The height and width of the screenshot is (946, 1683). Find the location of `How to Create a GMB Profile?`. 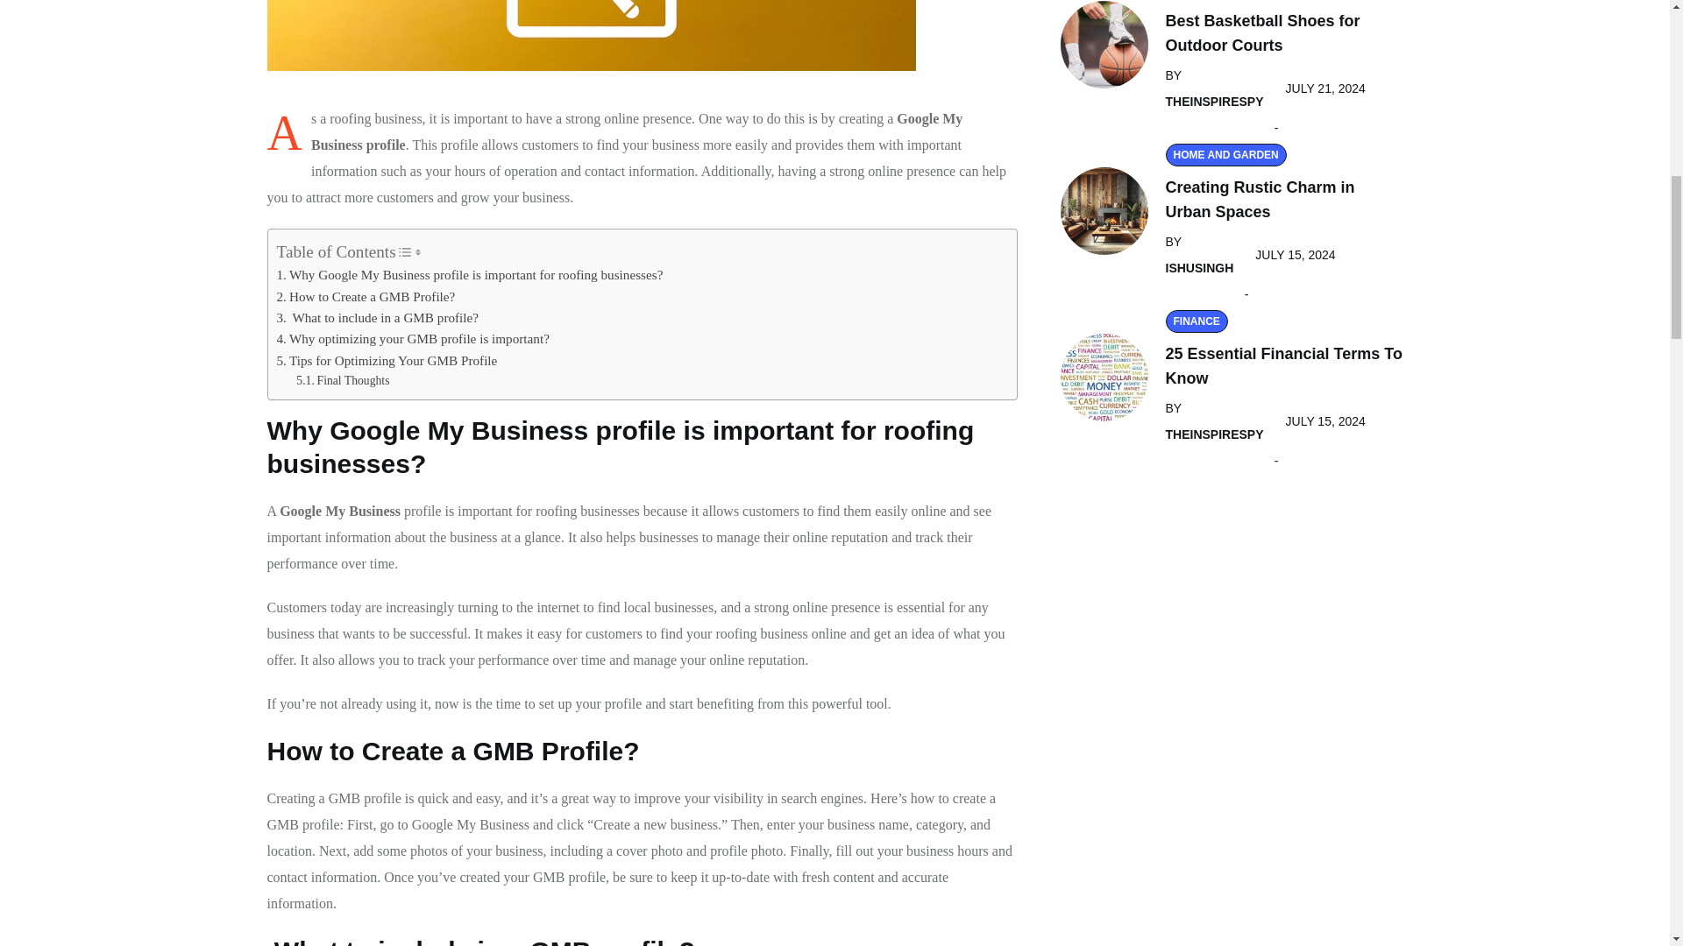

How to Create a GMB Profile? is located at coordinates (366, 297).